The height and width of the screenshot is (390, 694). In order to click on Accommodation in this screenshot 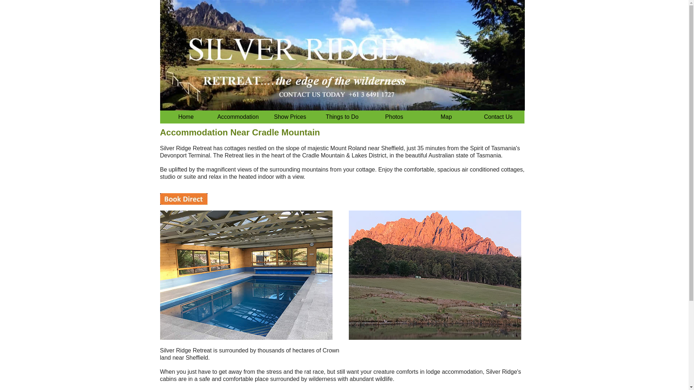, I will do `click(237, 117)`.